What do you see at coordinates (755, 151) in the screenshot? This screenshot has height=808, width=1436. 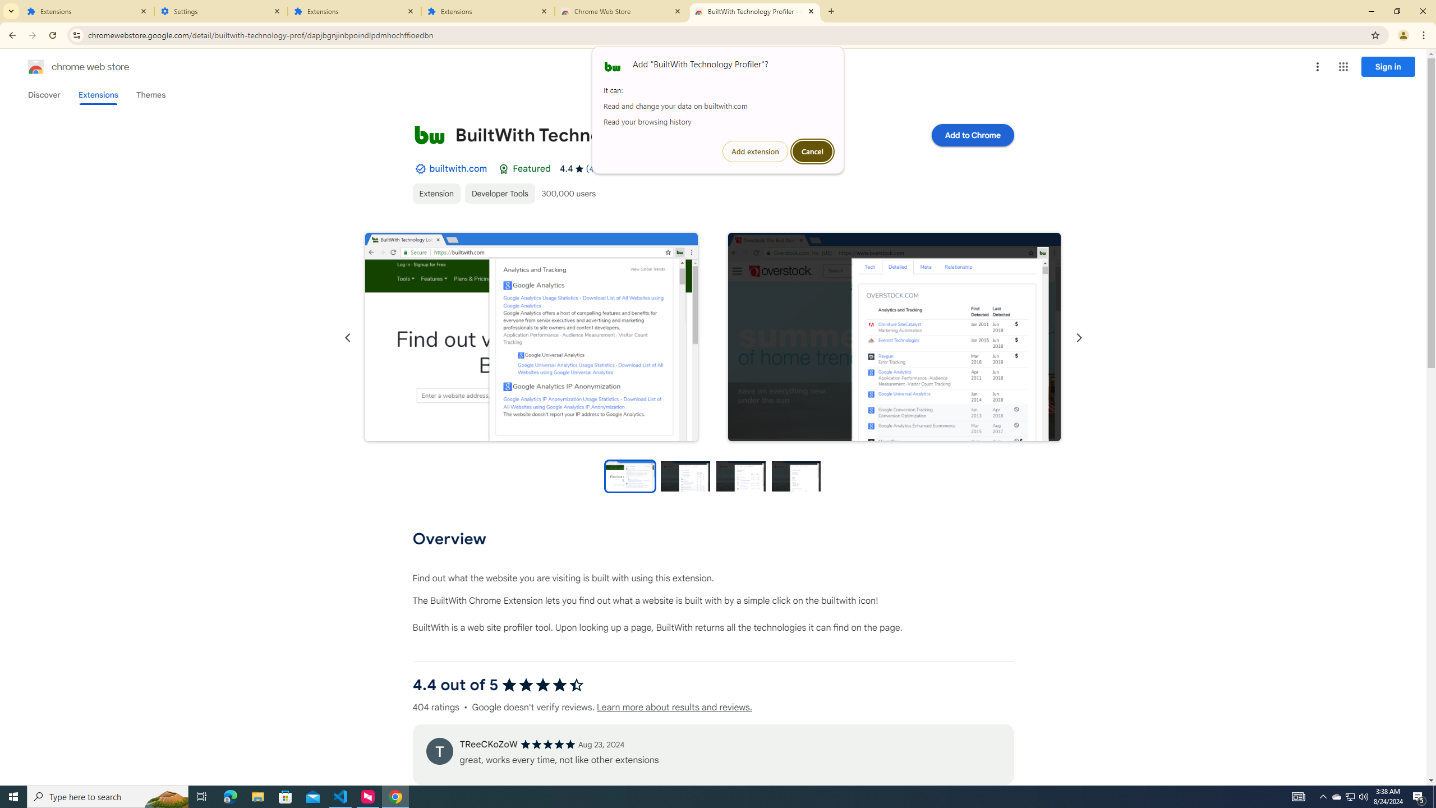 I see `Add extension` at bounding box center [755, 151].